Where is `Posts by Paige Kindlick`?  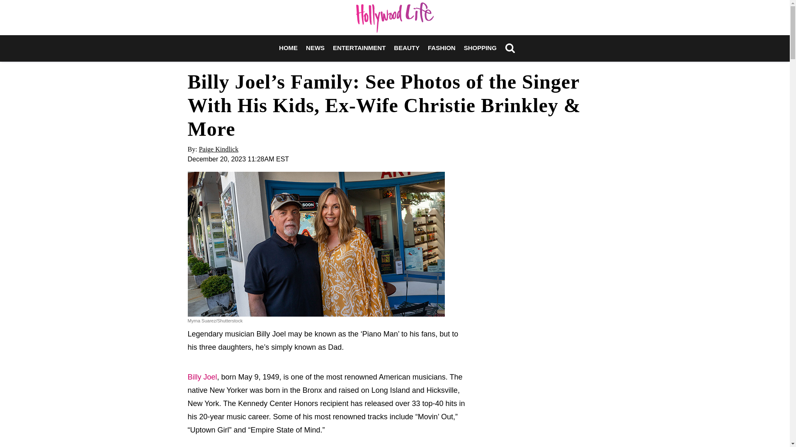
Posts by Paige Kindlick is located at coordinates (219, 149).